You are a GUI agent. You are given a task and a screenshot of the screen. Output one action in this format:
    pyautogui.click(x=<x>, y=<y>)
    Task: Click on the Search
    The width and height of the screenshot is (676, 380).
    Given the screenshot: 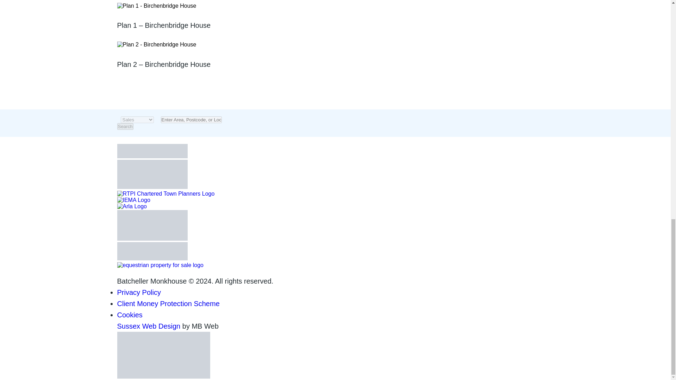 What is the action you would take?
    pyautogui.click(x=125, y=126)
    